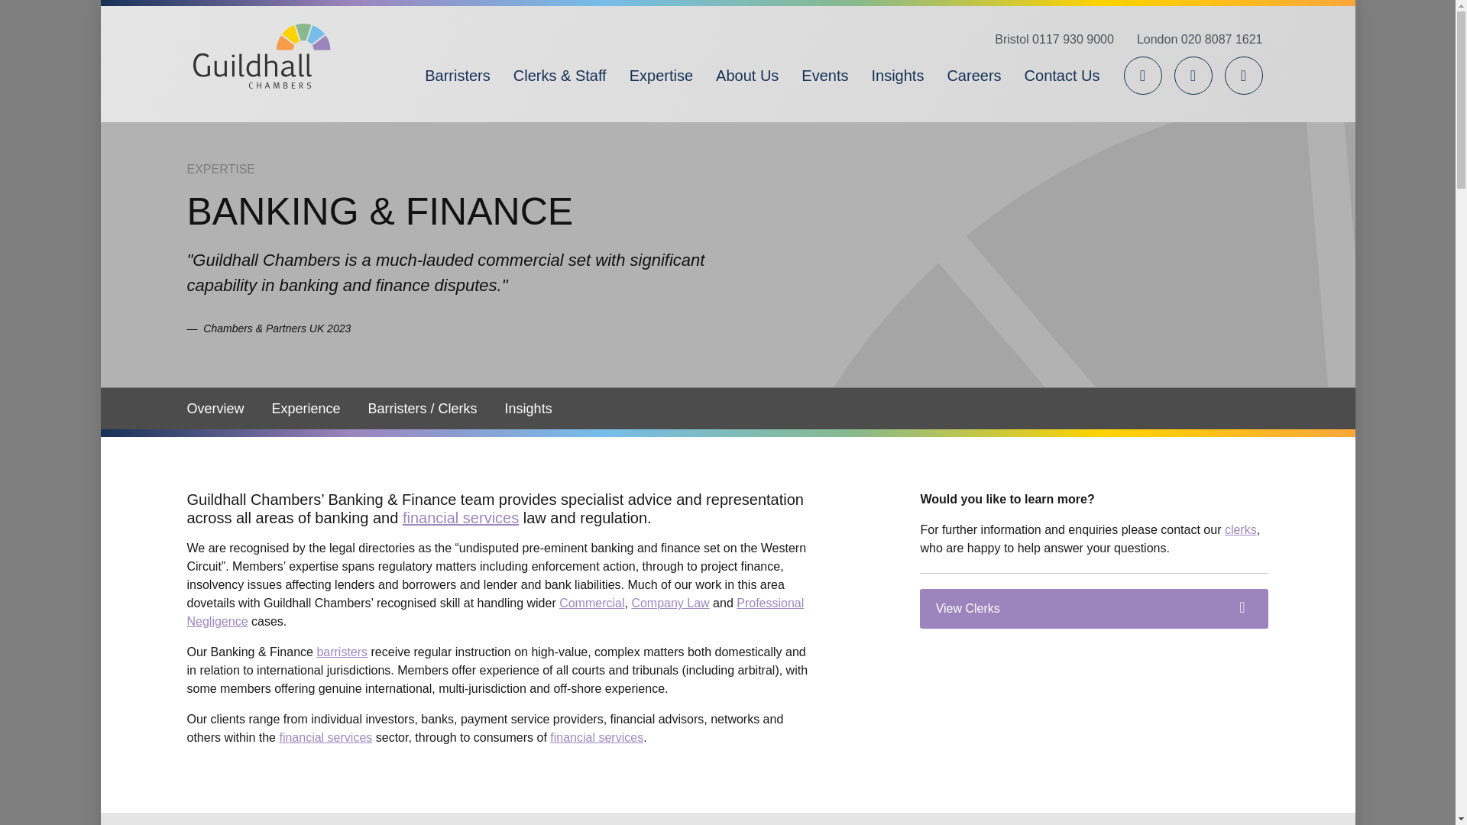 Image resolution: width=1467 pixels, height=825 pixels. What do you see at coordinates (306, 408) in the screenshot?
I see `Experience` at bounding box center [306, 408].